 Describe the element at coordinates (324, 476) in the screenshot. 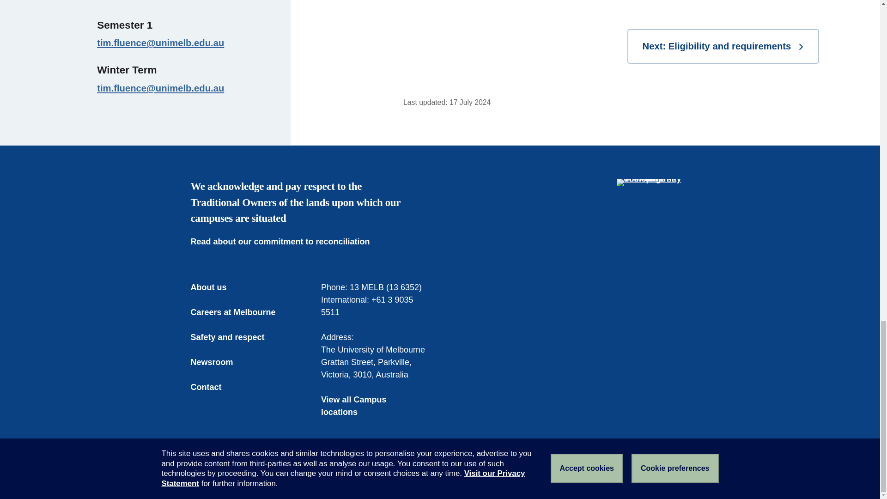

I see `Accessibility` at that location.